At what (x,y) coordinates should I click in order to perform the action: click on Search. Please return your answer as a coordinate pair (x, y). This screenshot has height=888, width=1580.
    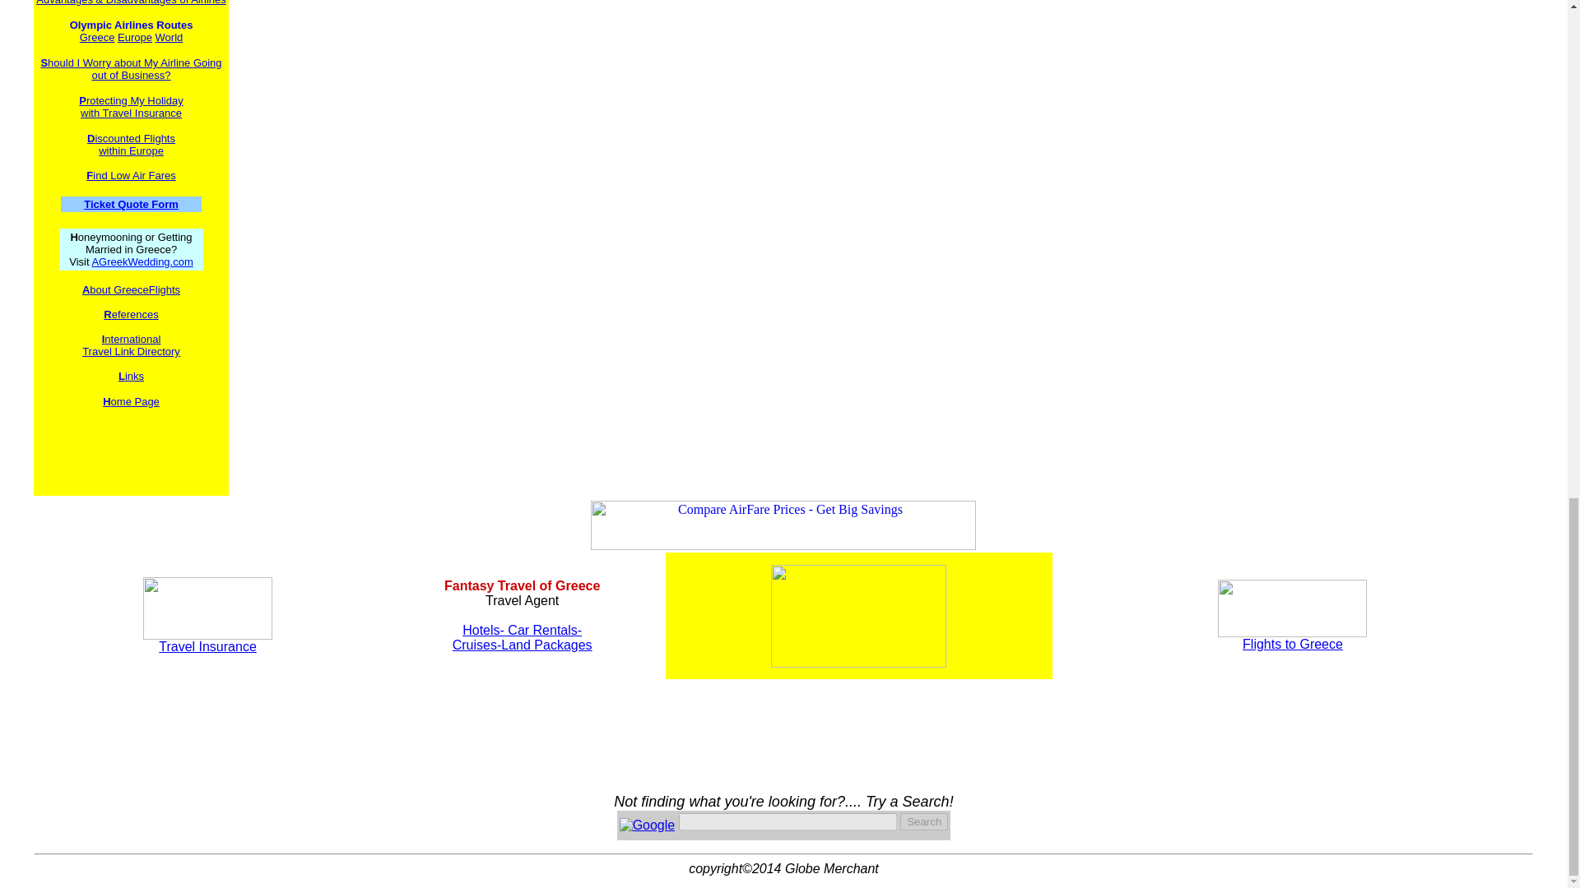
    Looking at the image, I should click on (97, 36).